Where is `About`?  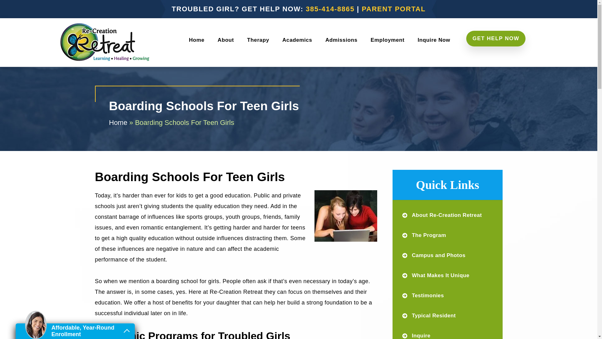 About is located at coordinates (226, 39).